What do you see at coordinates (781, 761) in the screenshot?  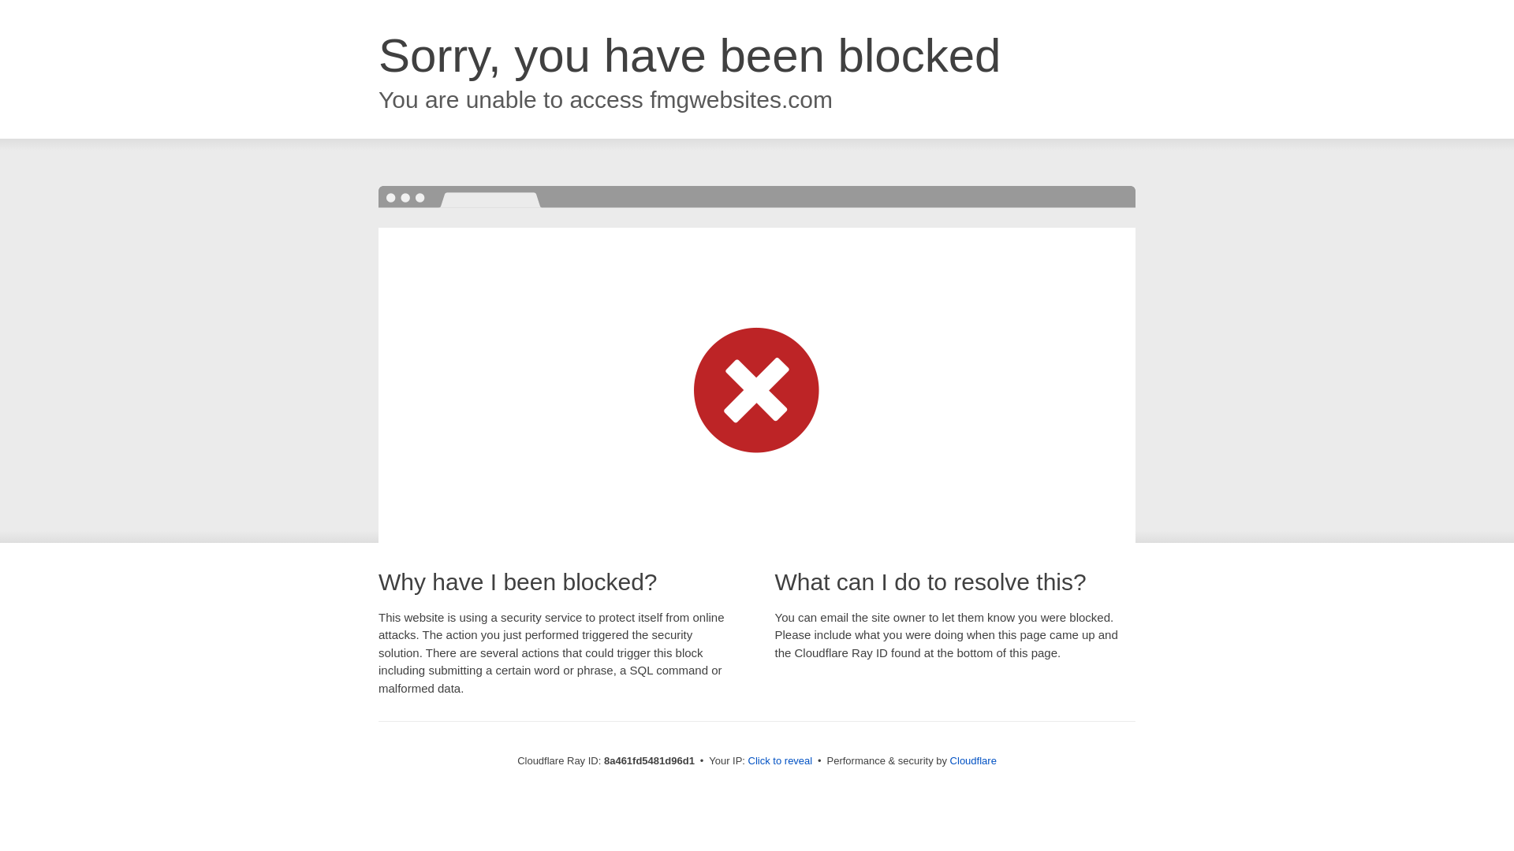 I see `Click to reveal` at bounding box center [781, 761].